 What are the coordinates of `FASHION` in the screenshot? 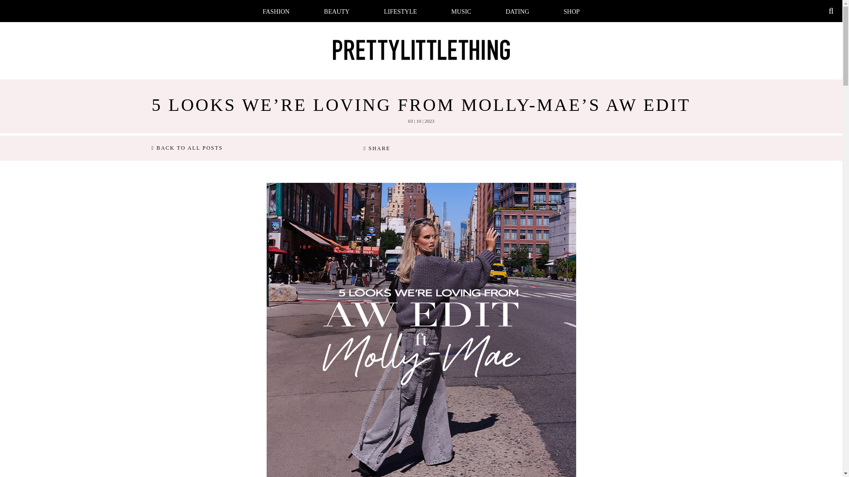 It's located at (276, 11).